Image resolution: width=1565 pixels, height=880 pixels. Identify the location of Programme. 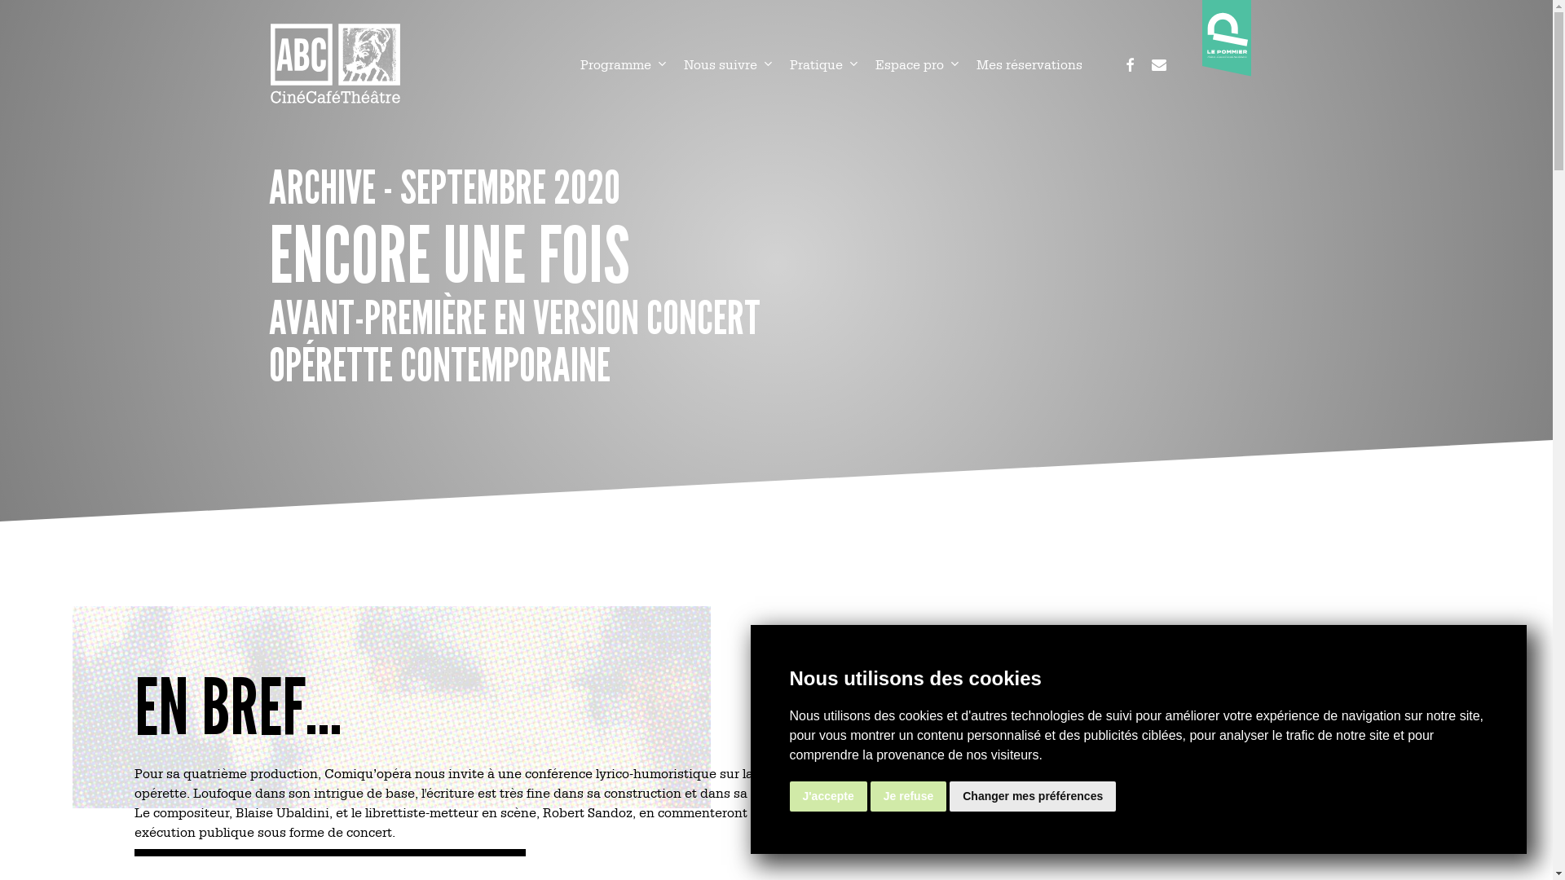
(624, 64).